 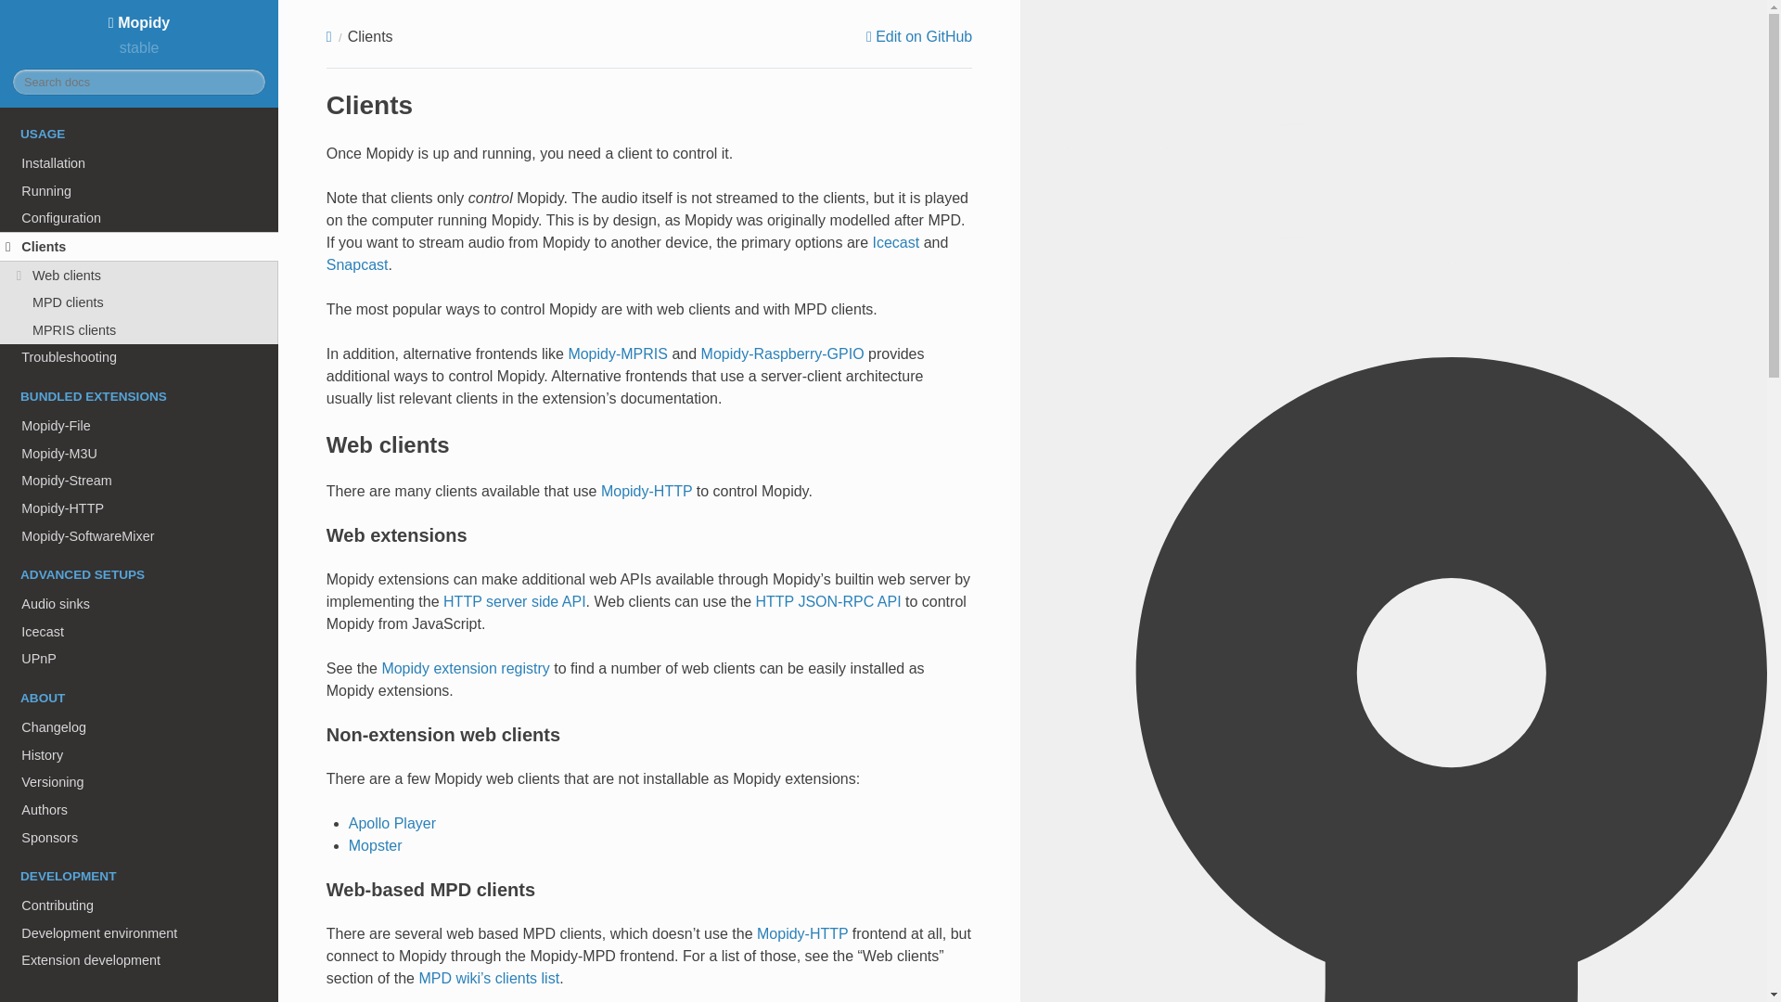 I want to click on MPRIS clients, so click(x=139, y=330).